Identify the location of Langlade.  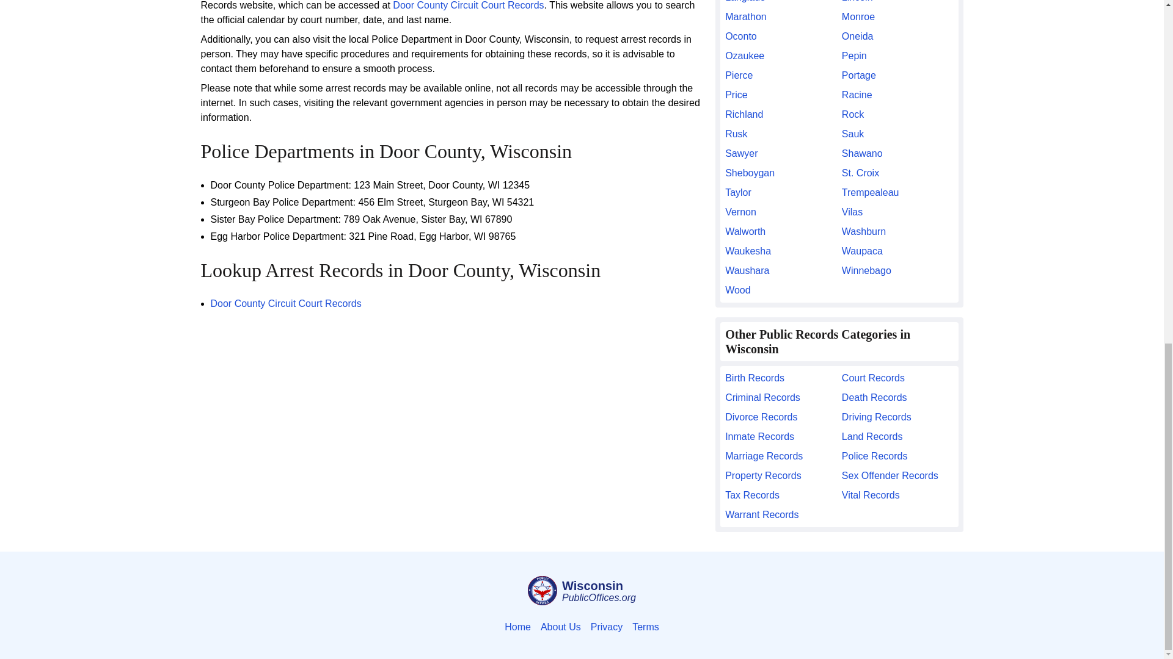
(781, 2).